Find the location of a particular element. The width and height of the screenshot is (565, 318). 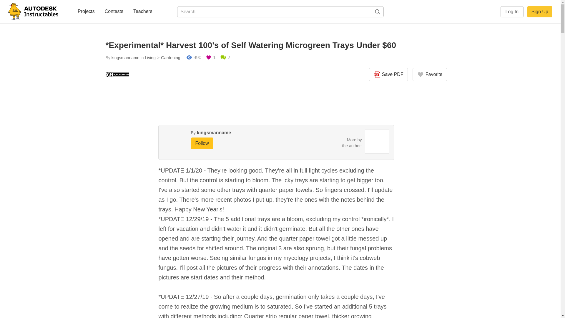

kingsmanname is located at coordinates (214, 132).